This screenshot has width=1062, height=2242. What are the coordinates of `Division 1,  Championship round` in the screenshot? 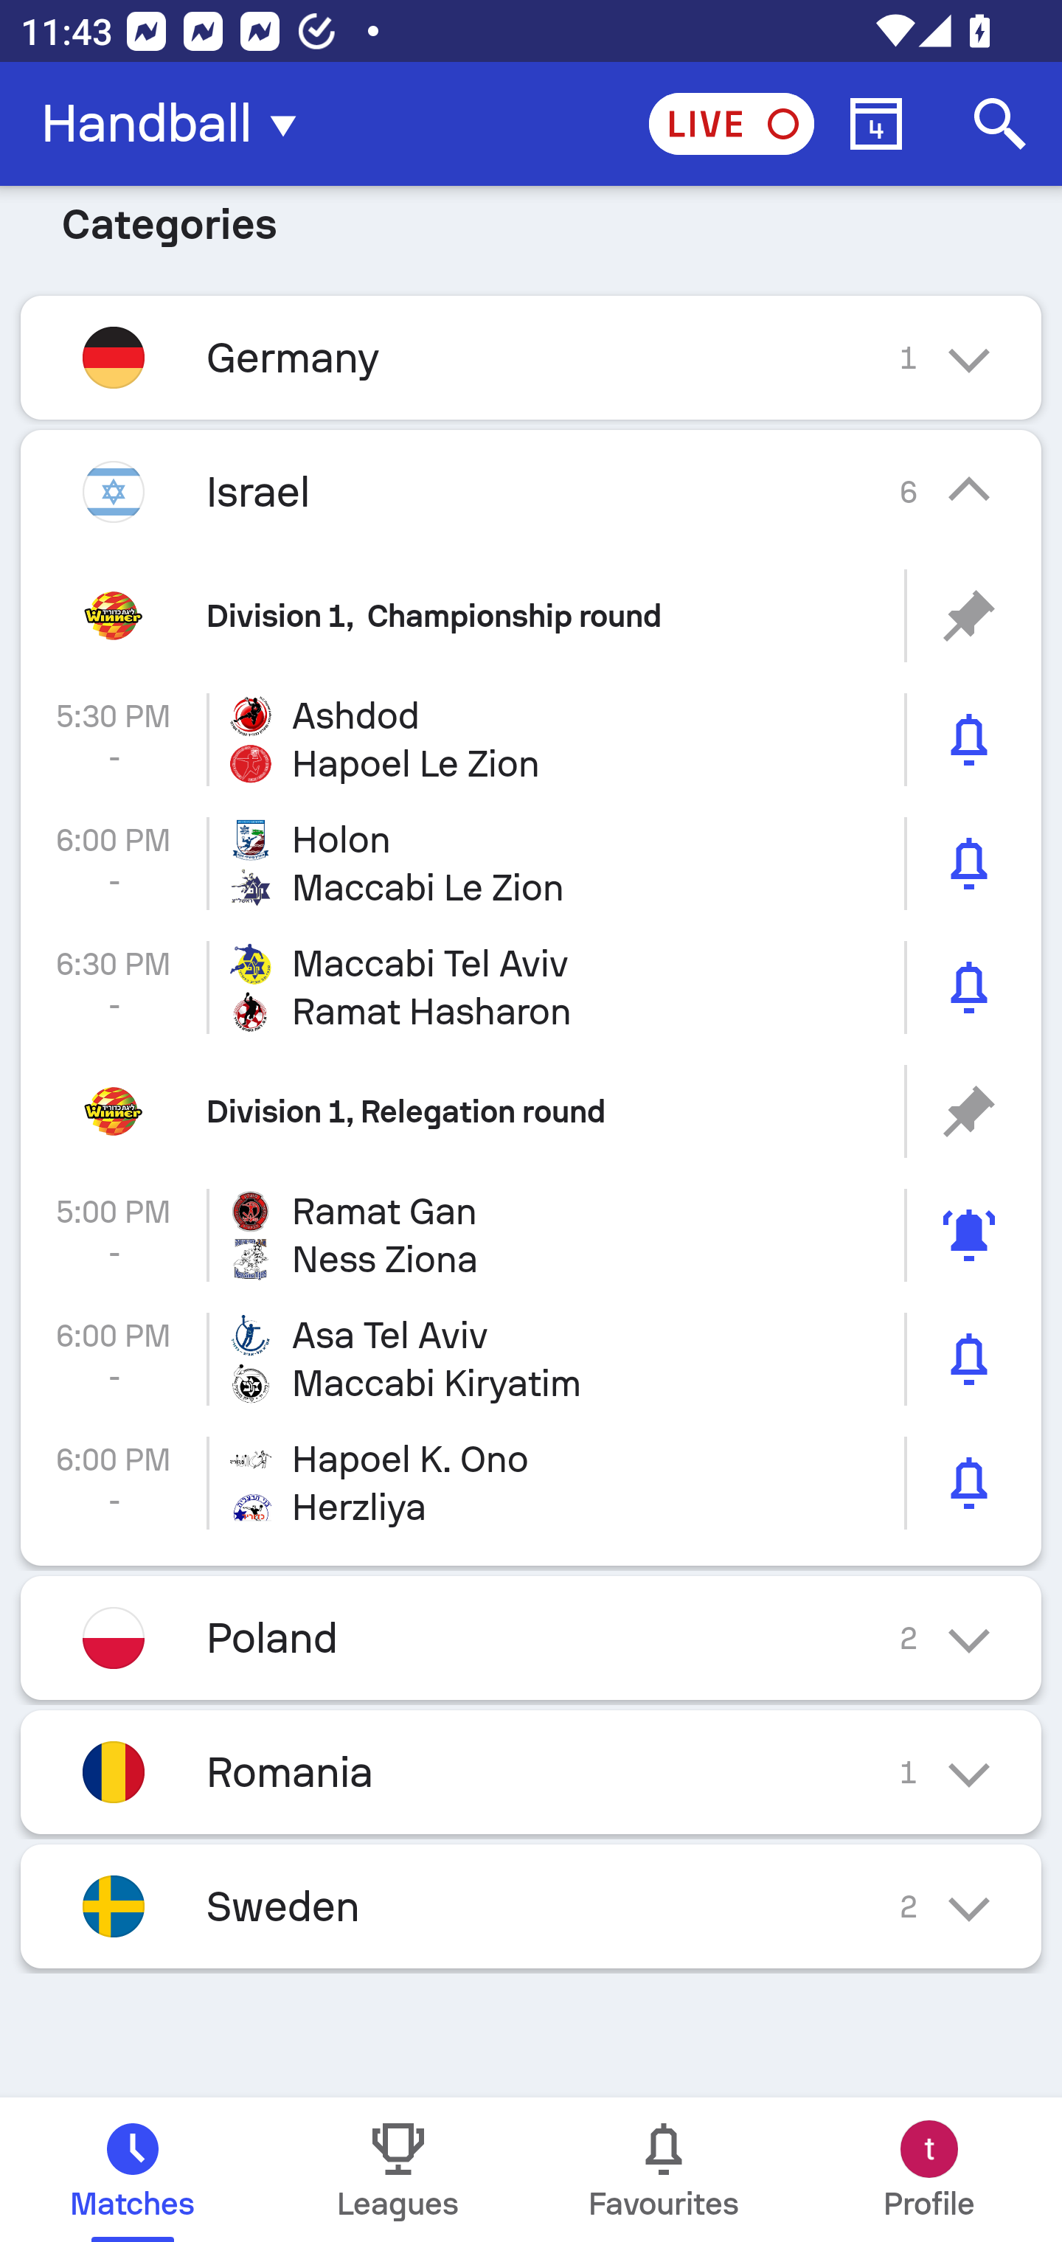 It's located at (531, 615).